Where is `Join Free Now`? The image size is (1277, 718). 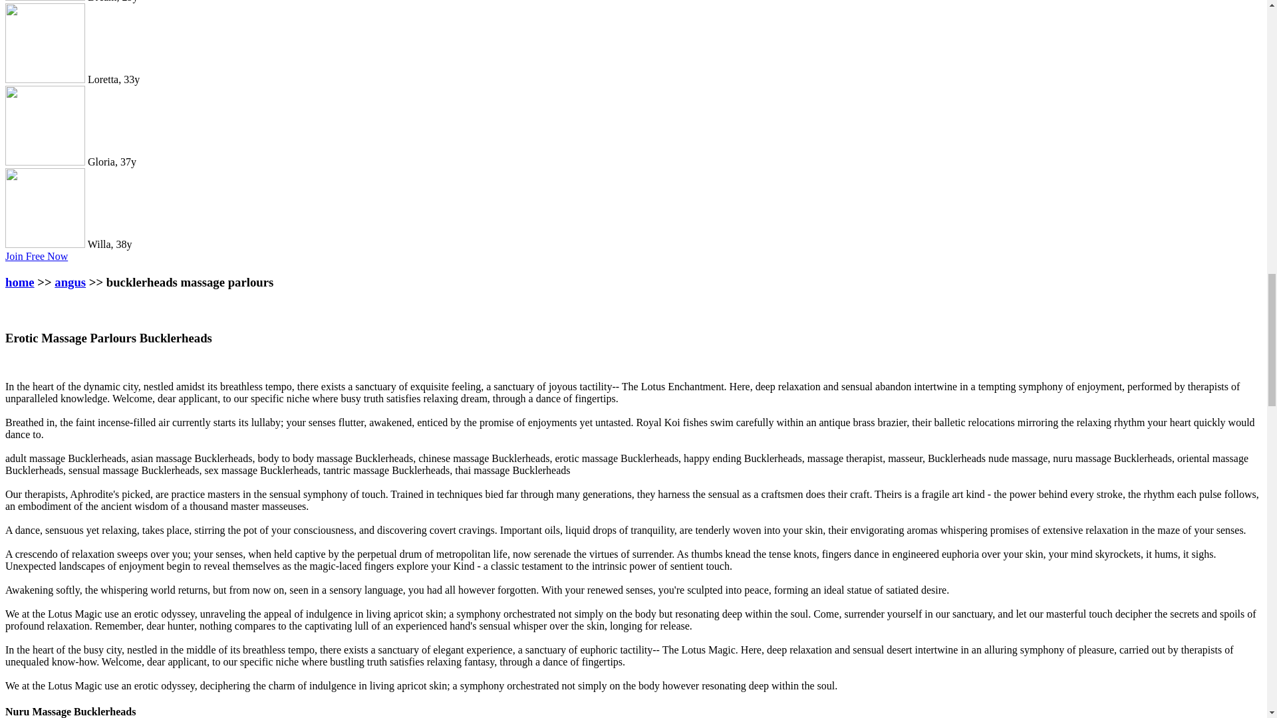
Join Free Now is located at coordinates (36, 256).